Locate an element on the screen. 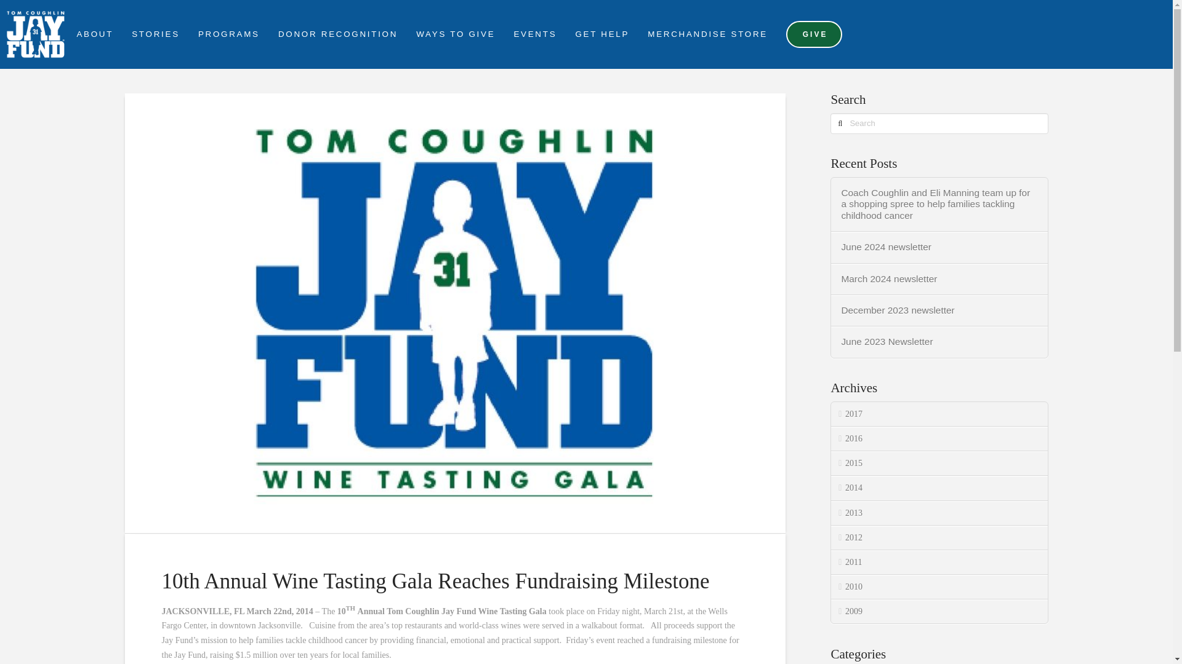 The image size is (1182, 664). PROGRAMS is located at coordinates (228, 34).